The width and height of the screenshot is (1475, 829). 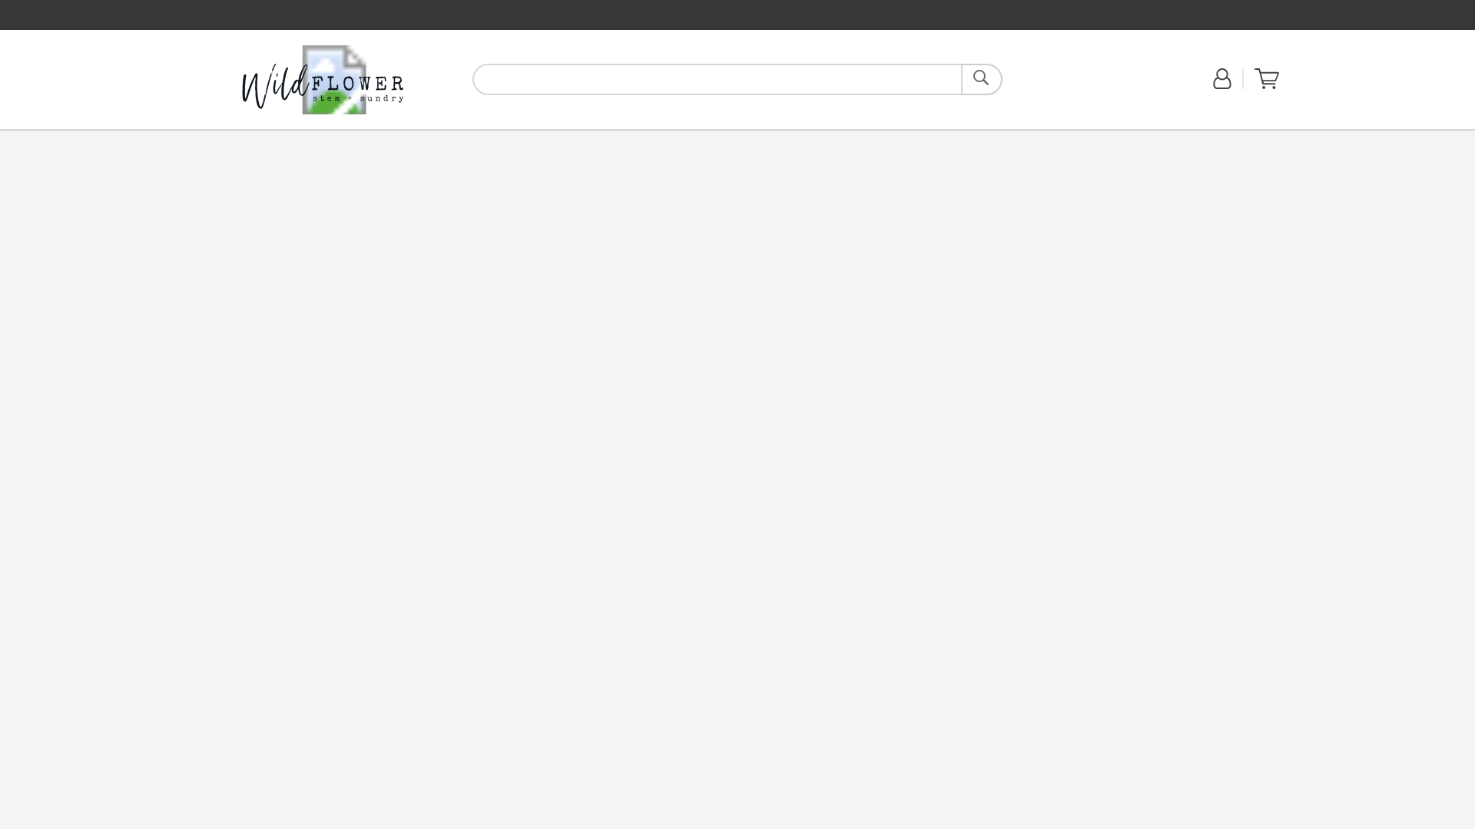 What do you see at coordinates (1058, 88) in the screenshot?
I see `Set ZIP Code` at bounding box center [1058, 88].